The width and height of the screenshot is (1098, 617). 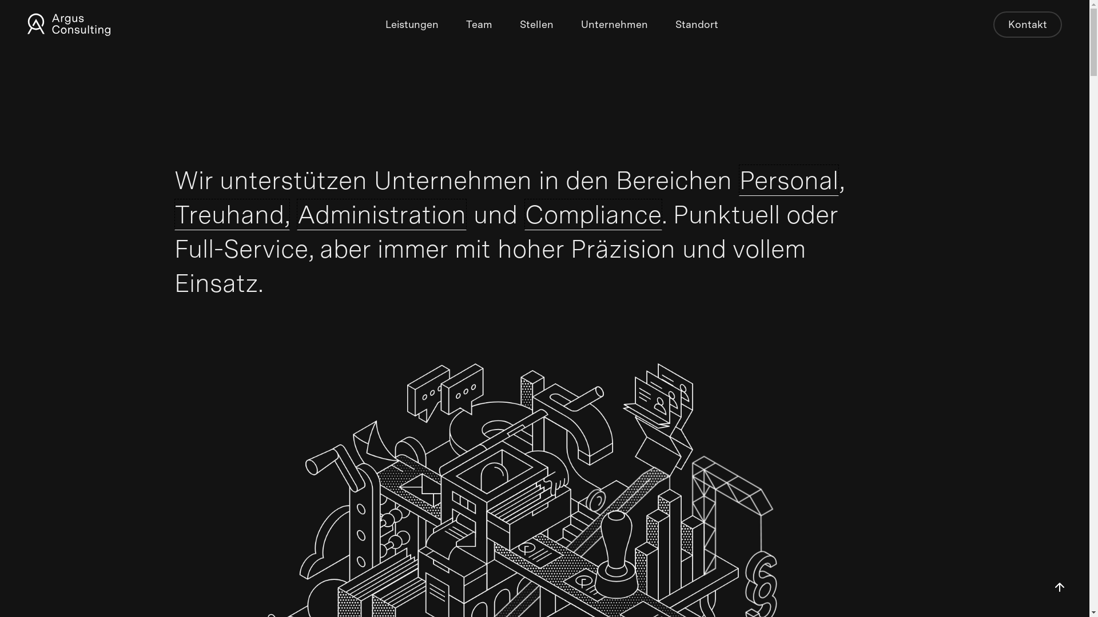 What do you see at coordinates (789, 181) in the screenshot?
I see `Personal` at bounding box center [789, 181].